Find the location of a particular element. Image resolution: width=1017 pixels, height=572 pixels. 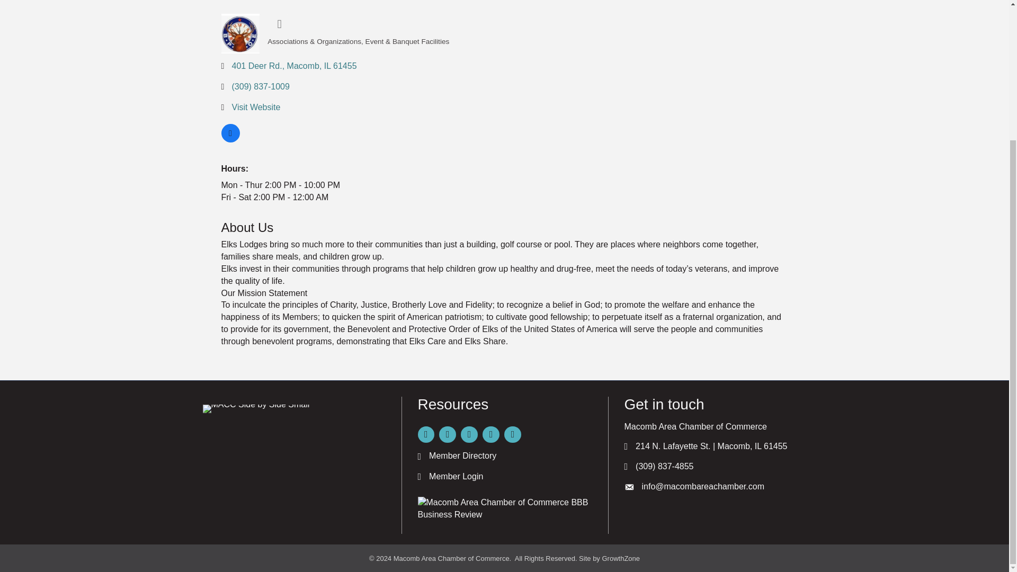

MACC Side by Side Small is located at coordinates (255, 408).